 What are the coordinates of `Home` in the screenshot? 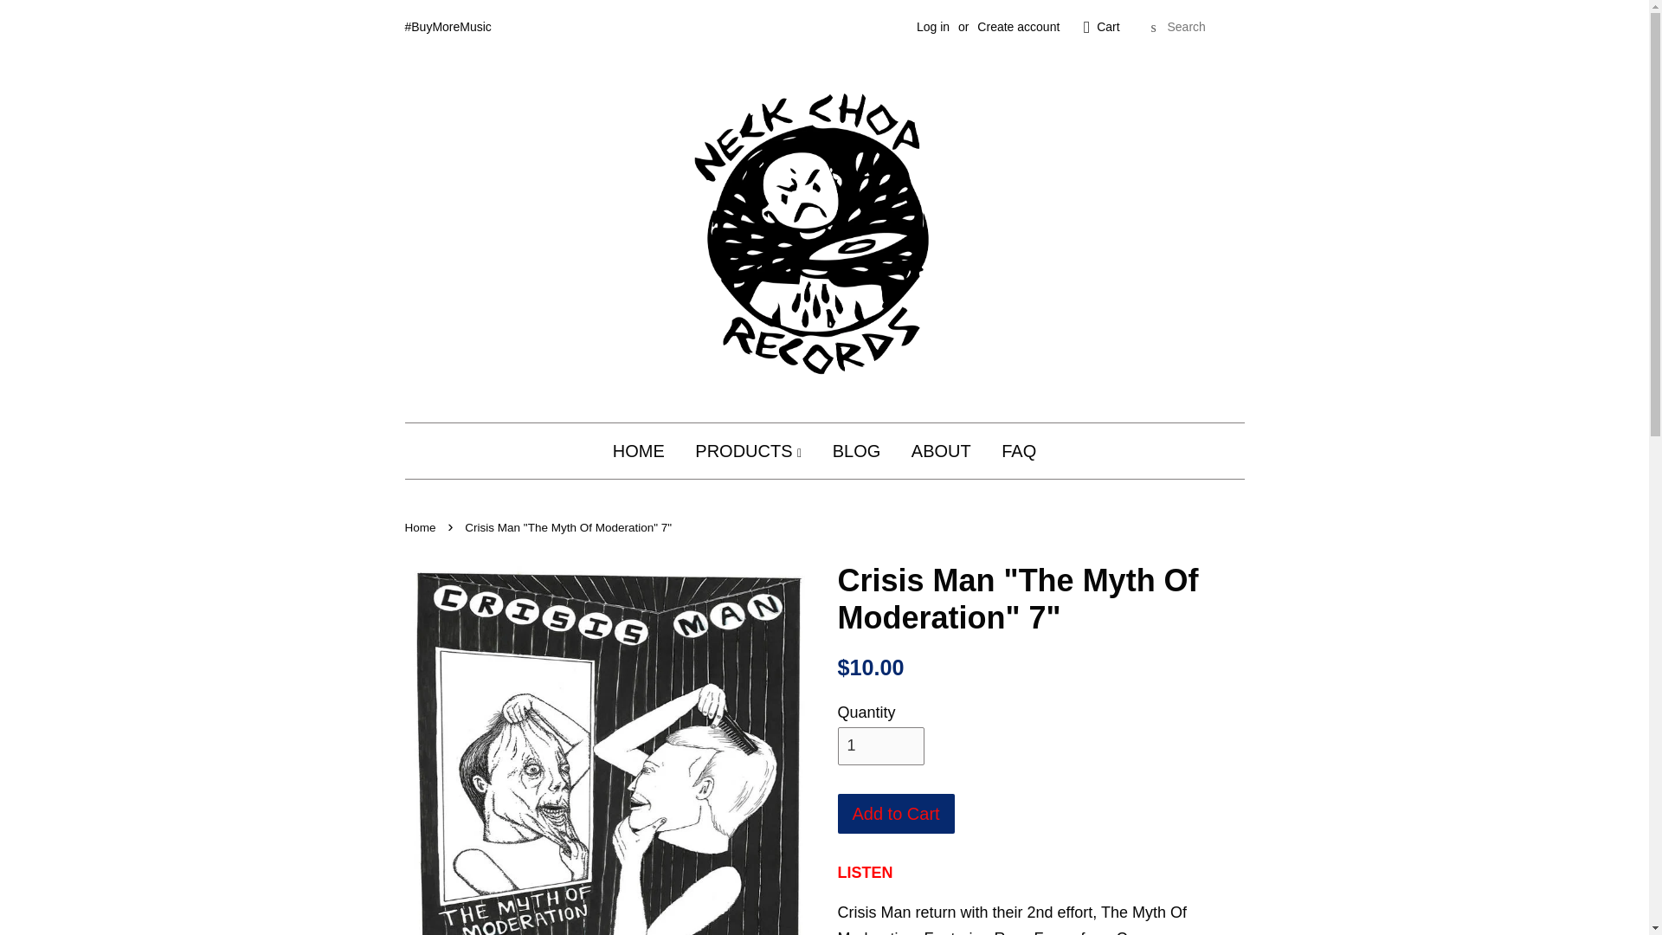 It's located at (422, 526).